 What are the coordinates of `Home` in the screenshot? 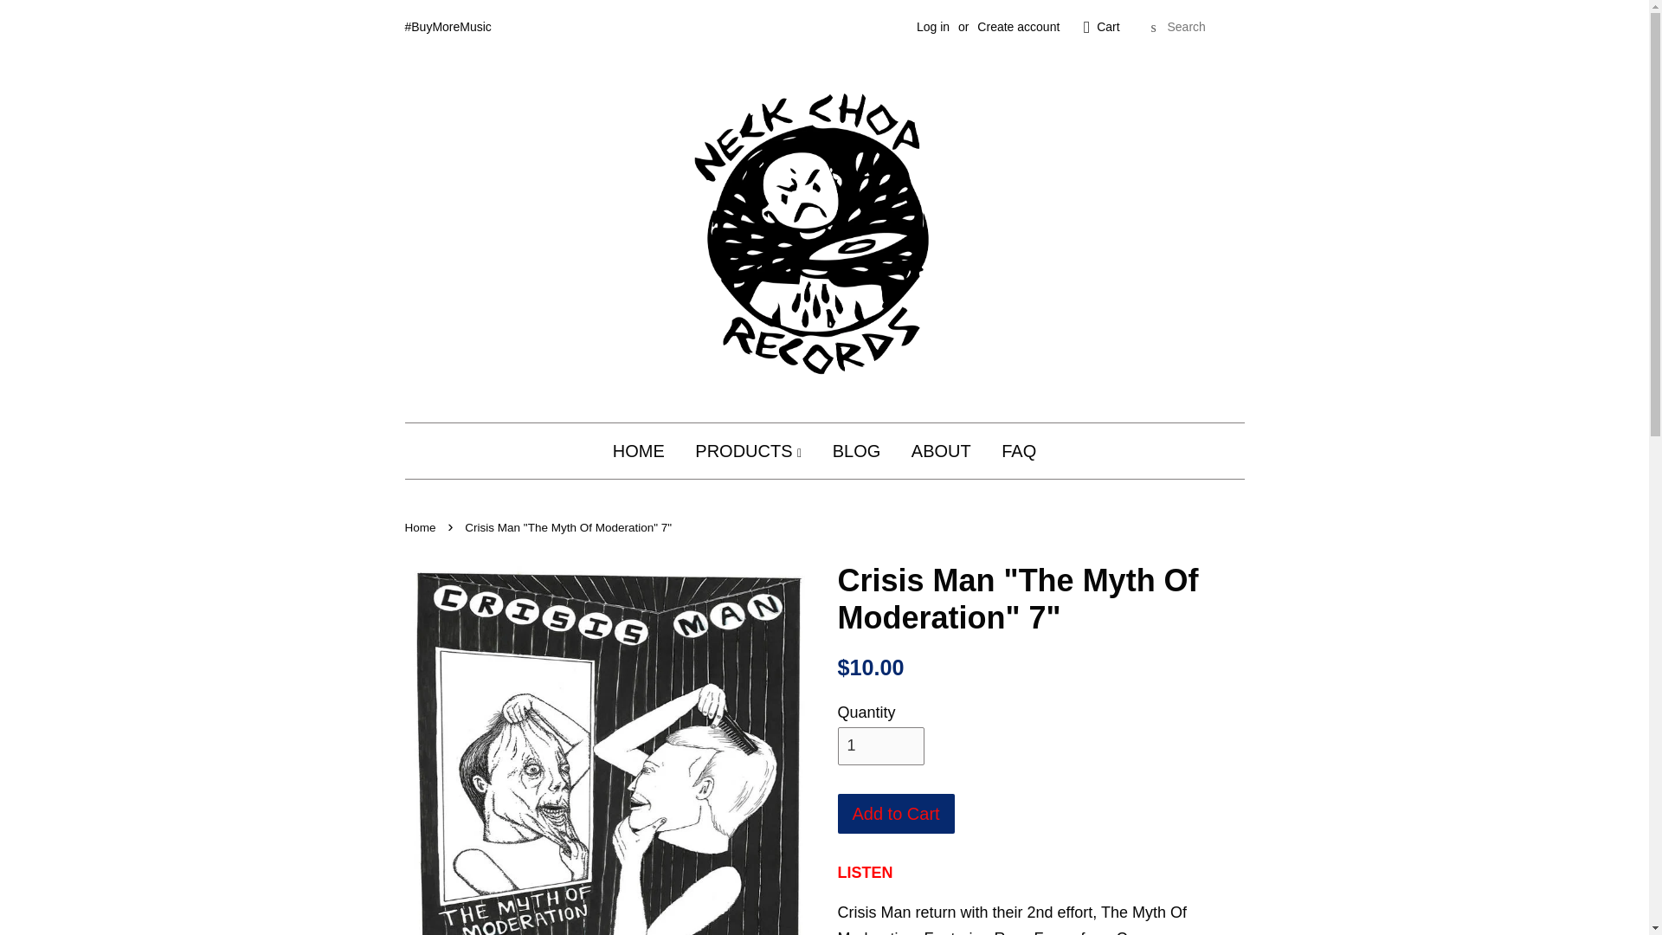 It's located at (422, 526).